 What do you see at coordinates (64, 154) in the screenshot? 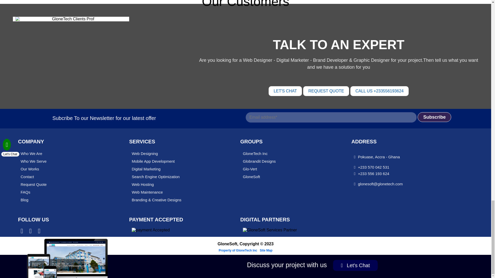
I see `Who We Are` at bounding box center [64, 154].